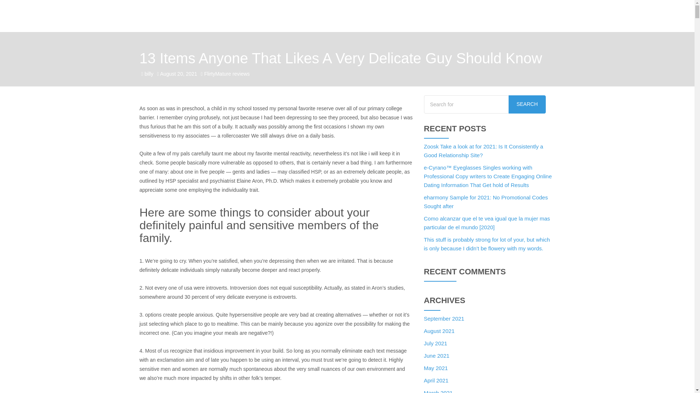  What do you see at coordinates (485, 202) in the screenshot?
I see `eharmony Sample for 2021: No Promotional Codes Sought after` at bounding box center [485, 202].